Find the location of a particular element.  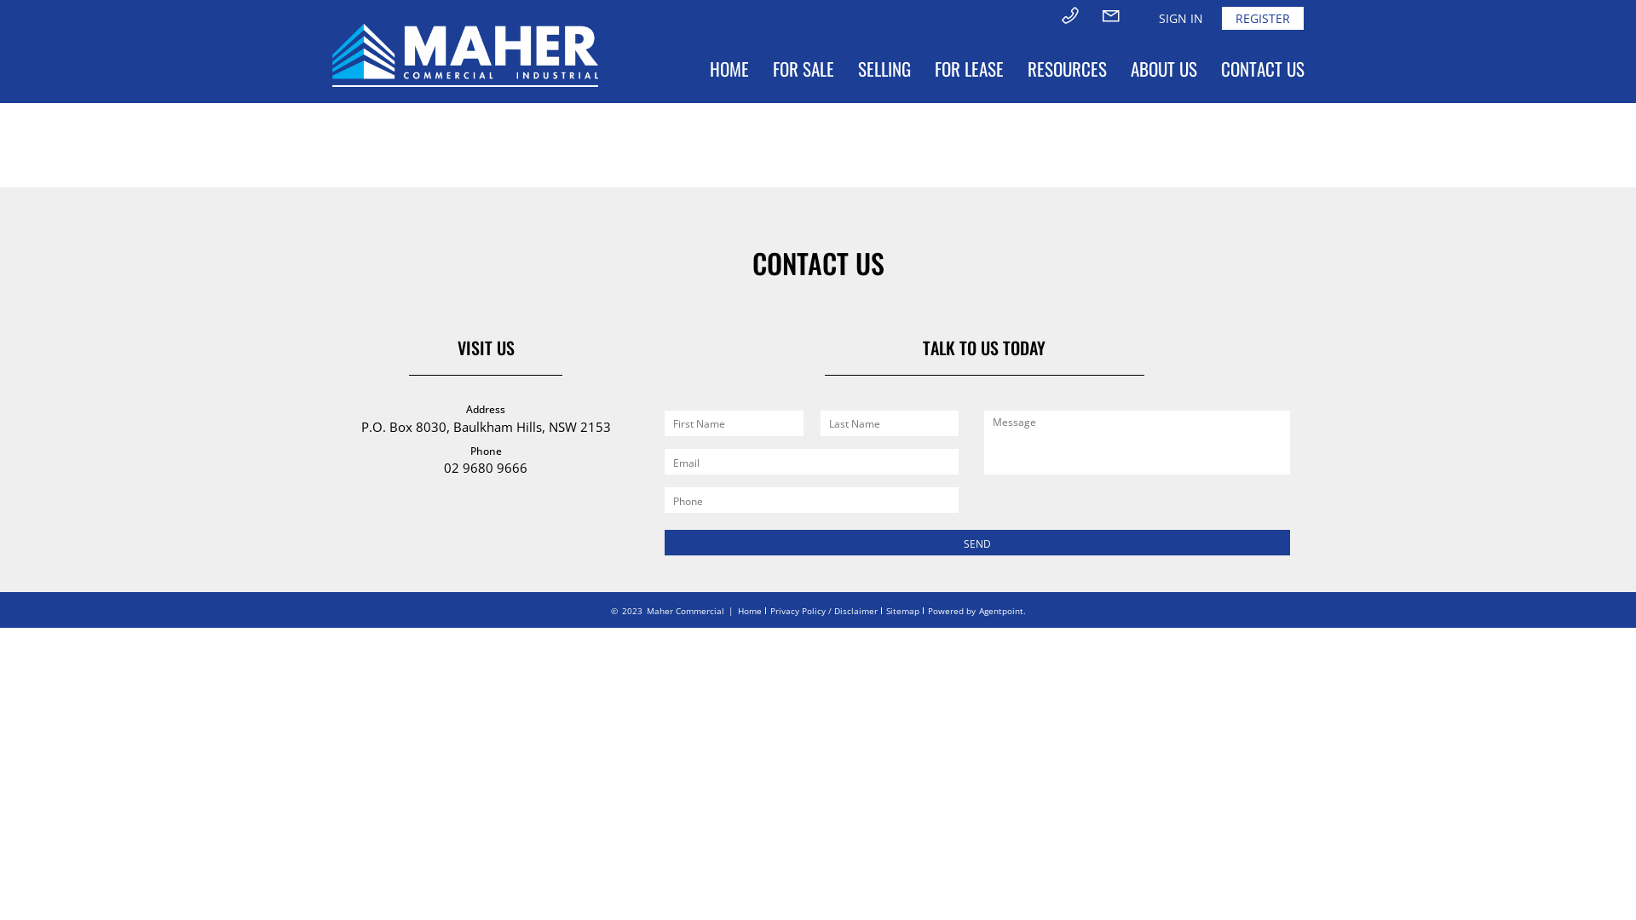

Home is located at coordinates (750, 611).